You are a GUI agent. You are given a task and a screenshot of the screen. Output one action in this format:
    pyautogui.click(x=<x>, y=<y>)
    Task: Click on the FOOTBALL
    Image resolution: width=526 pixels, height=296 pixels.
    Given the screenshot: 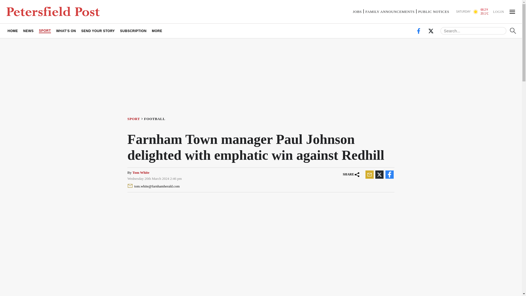 What is the action you would take?
    pyautogui.click(x=156, y=118)
    